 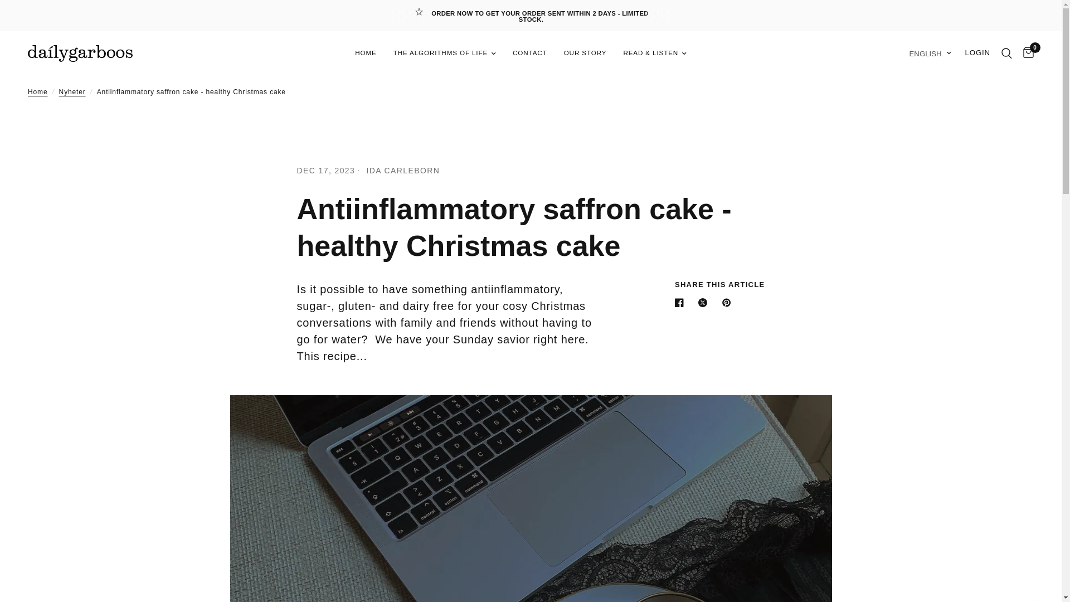 I want to click on CONTACT, so click(x=529, y=53).